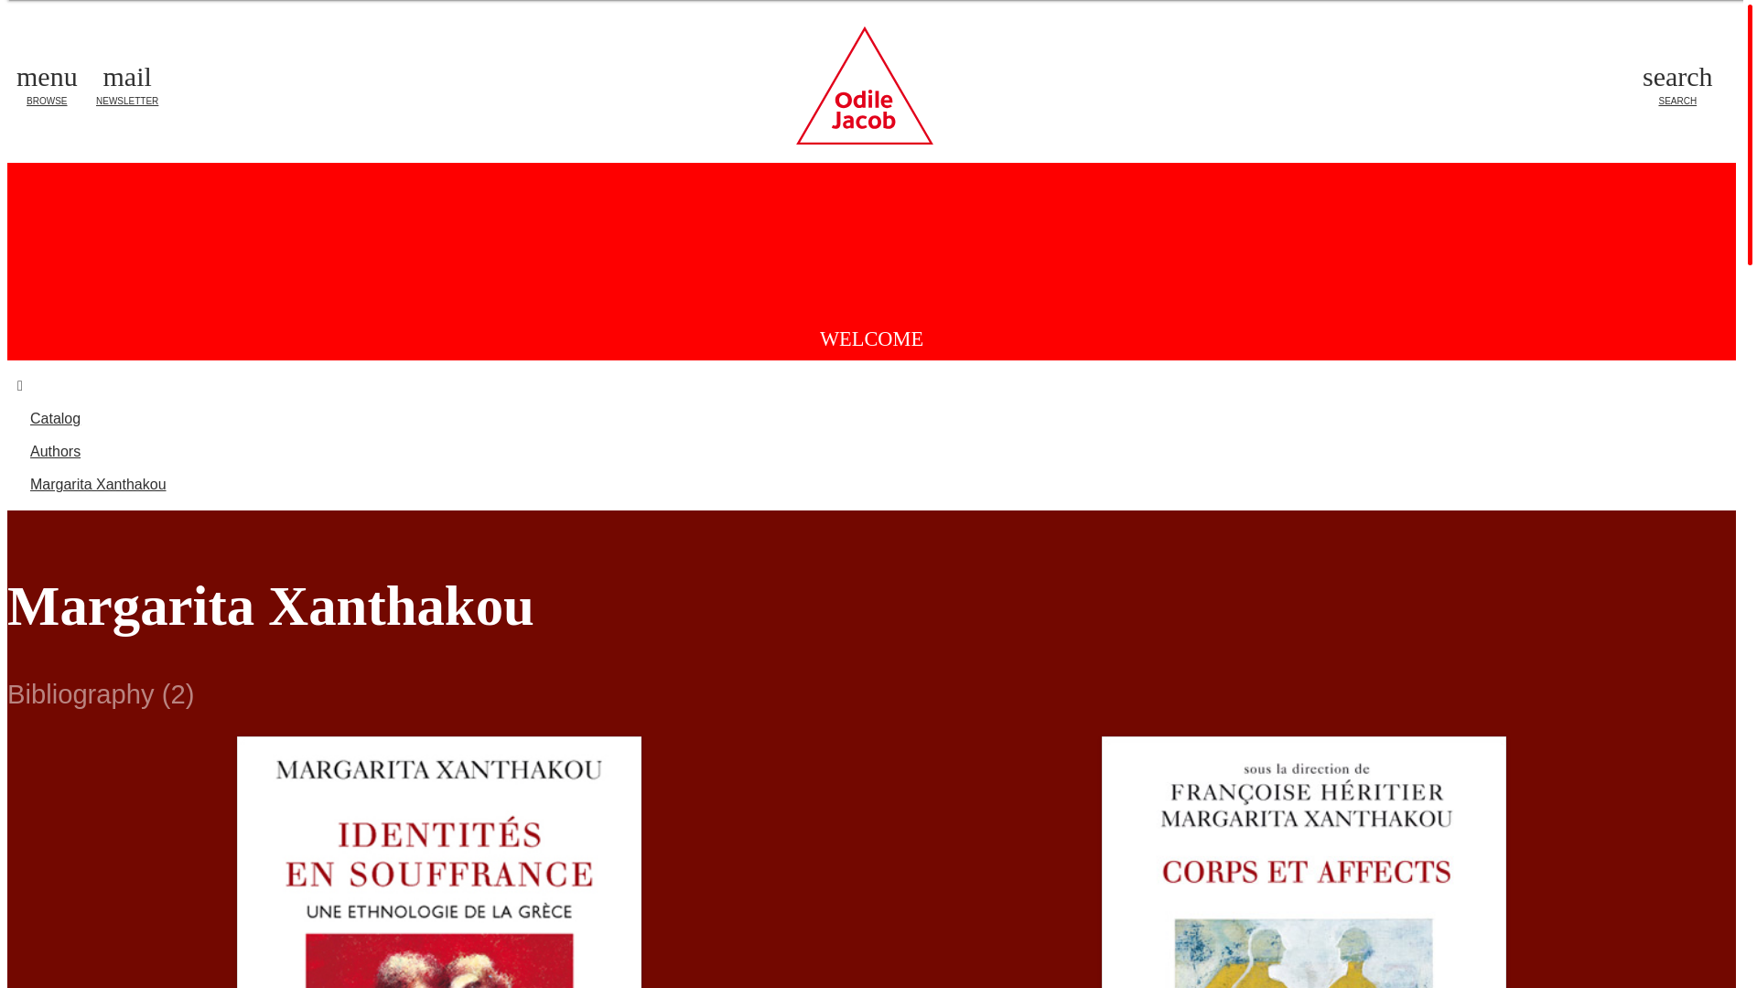  Describe the element at coordinates (46, 86) in the screenshot. I see `Odile Jacob Publishing` at that location.